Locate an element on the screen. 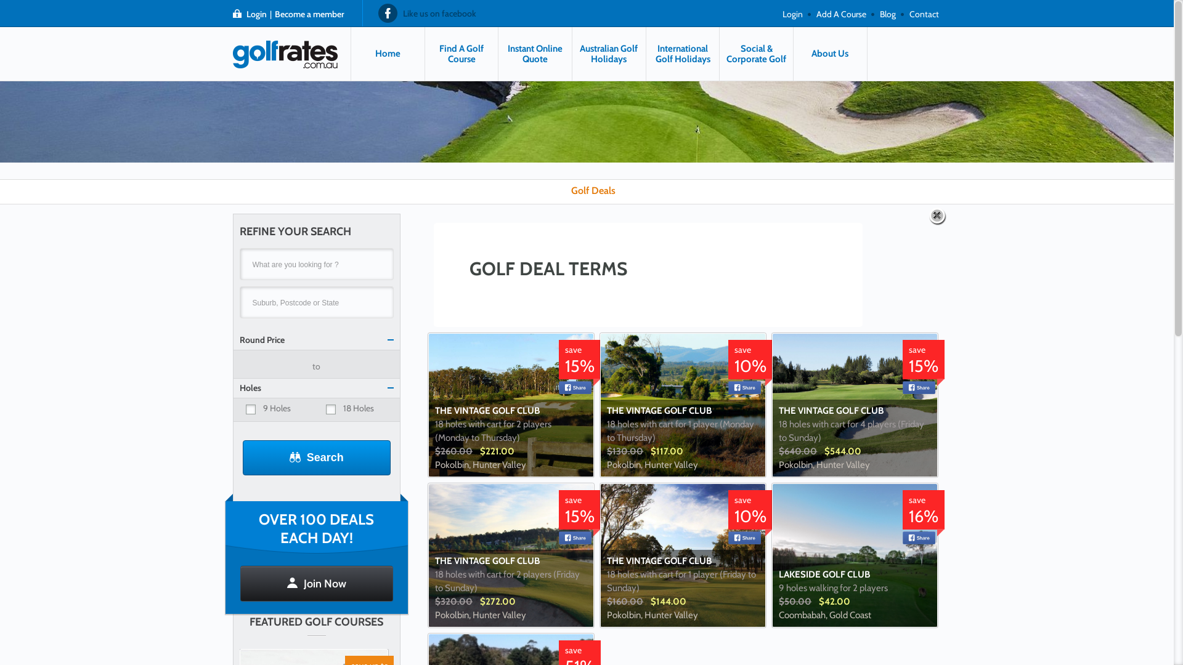 This screenshot has height=665, width=1183. Like us on facebook is located at coordinates (430, 13).